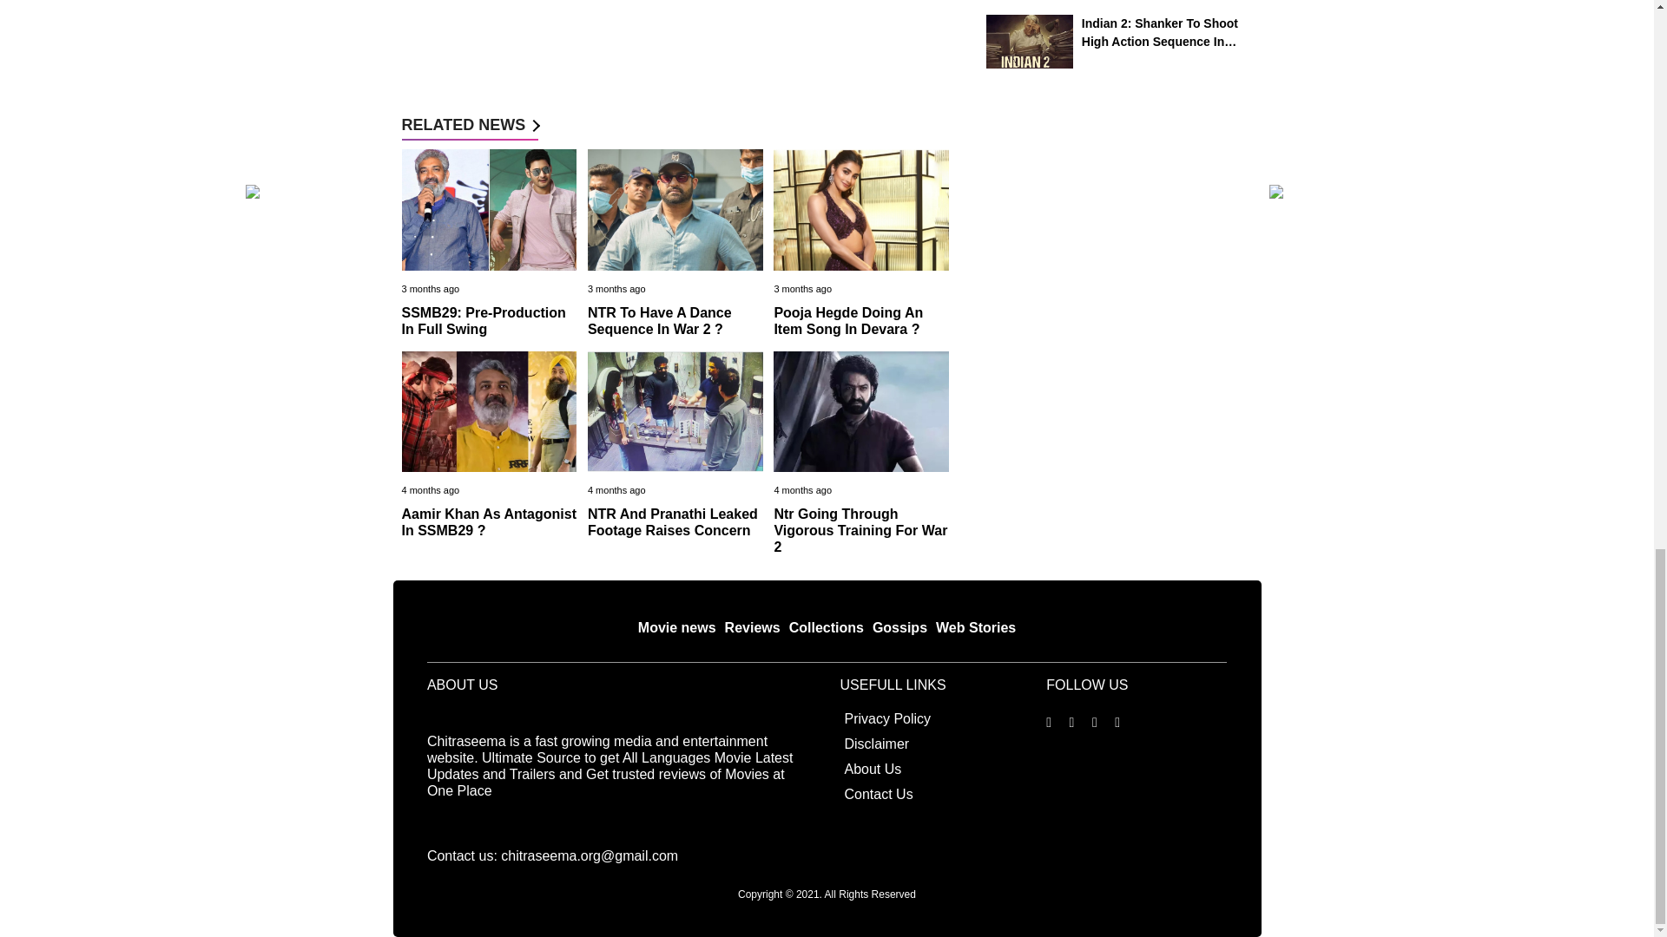 The width and height of the screenshot is (1667, 937). Describe the element at coordinates (660, 321) in the screenshot. I see `NTR To Have A Dance Sequence In War 2 ?` at that location.